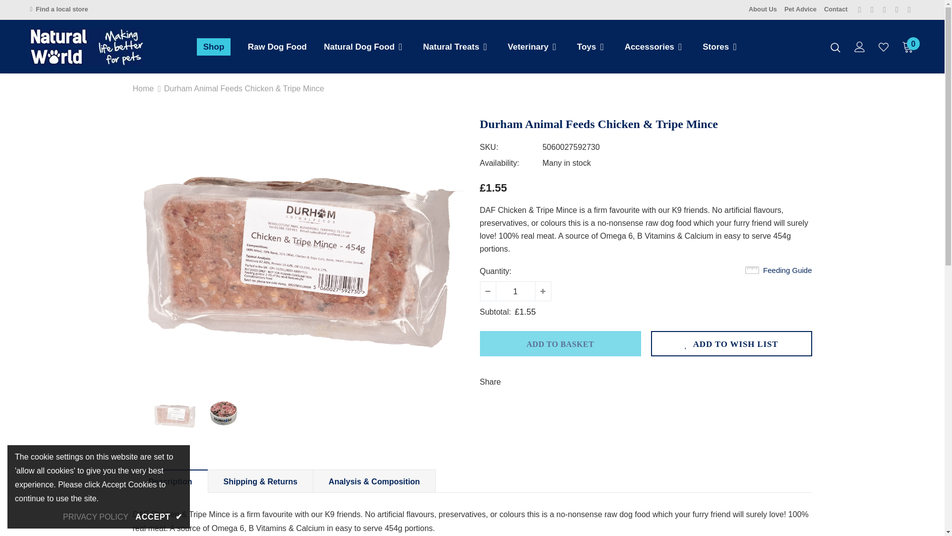 Image resolution: width=952 pixels, height=536 pixels. What do you see at coordinates (907, 47) in the screenshot?
I see `Cart Icon` at bounding box center [907, 47].